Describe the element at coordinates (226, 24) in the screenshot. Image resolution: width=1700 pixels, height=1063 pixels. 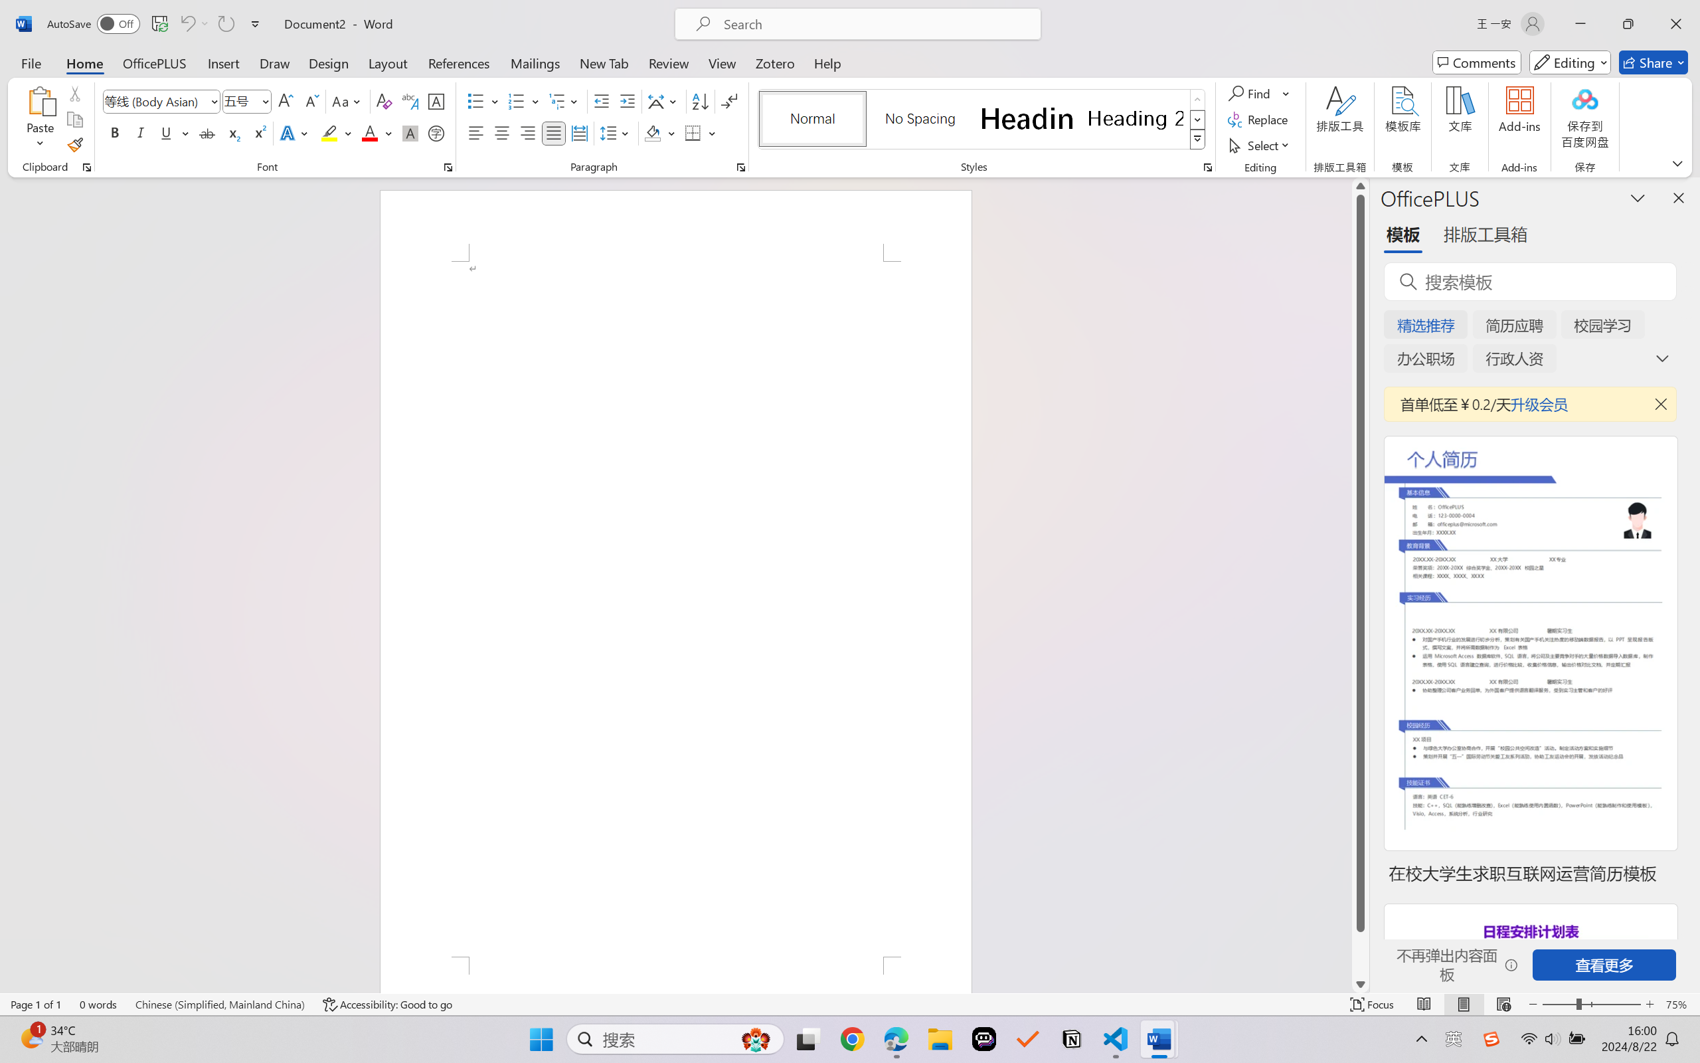
I see `Can't Repeat` at that location.